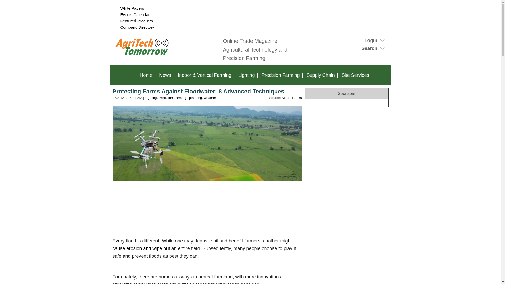 This screenshot has width=505, height=284. Describe the element at coordinates (132, 8) in the screenshot. I see `White Papers` at that location.